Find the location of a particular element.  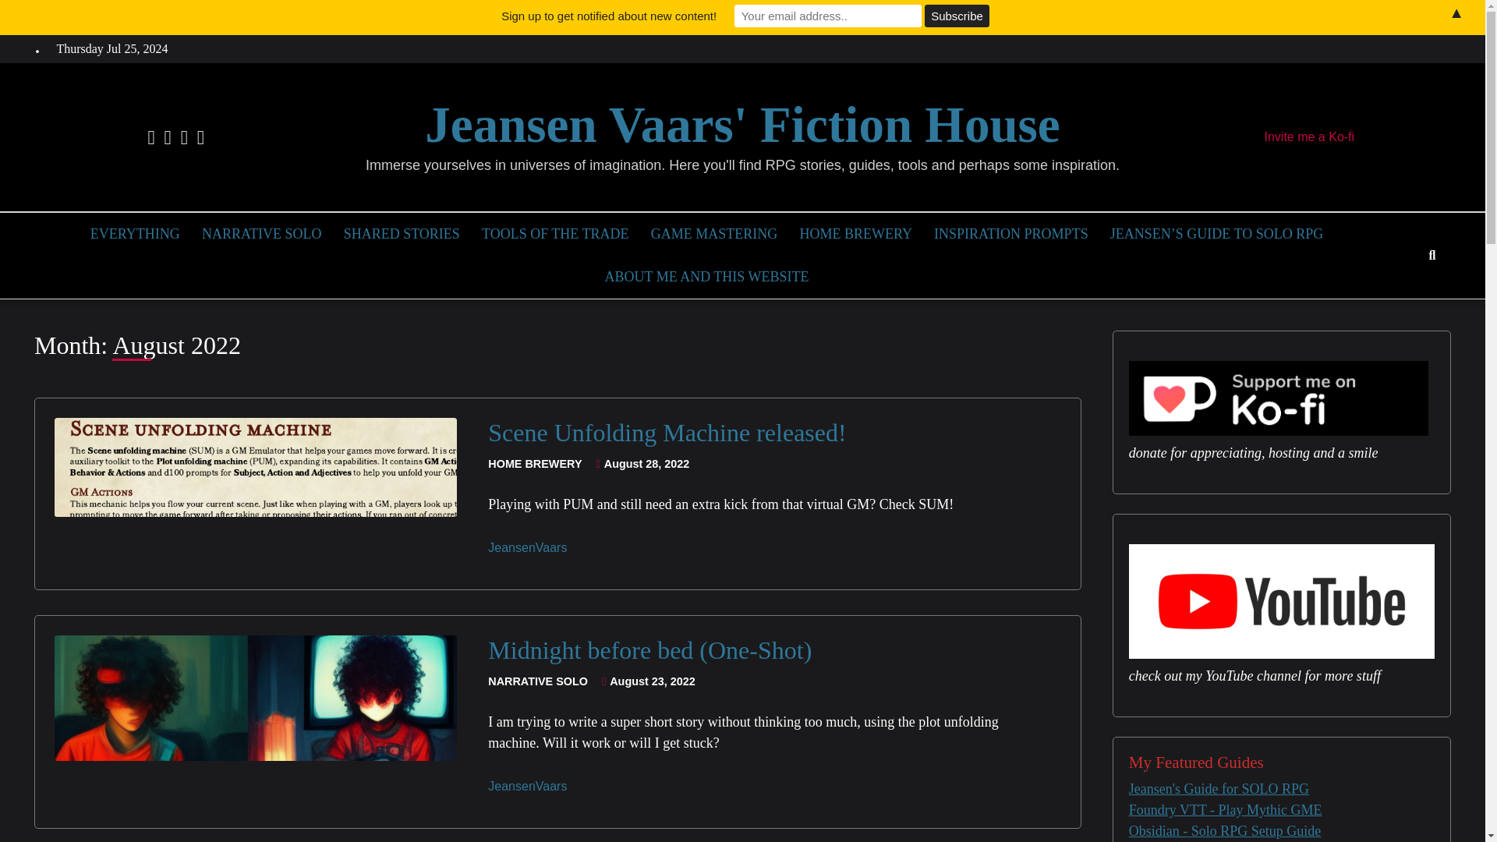

JeansenVaars is located at coordinates (529, 547).